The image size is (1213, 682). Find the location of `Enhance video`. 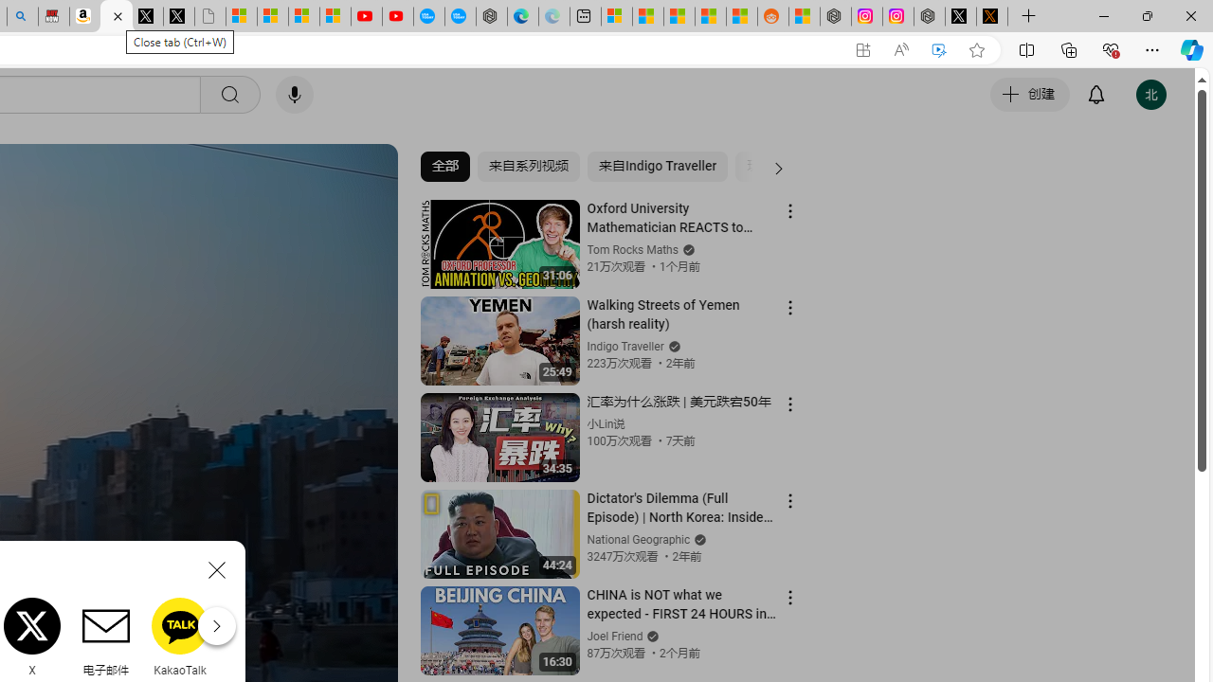

Enhance video is located at coordinates (939, 50).